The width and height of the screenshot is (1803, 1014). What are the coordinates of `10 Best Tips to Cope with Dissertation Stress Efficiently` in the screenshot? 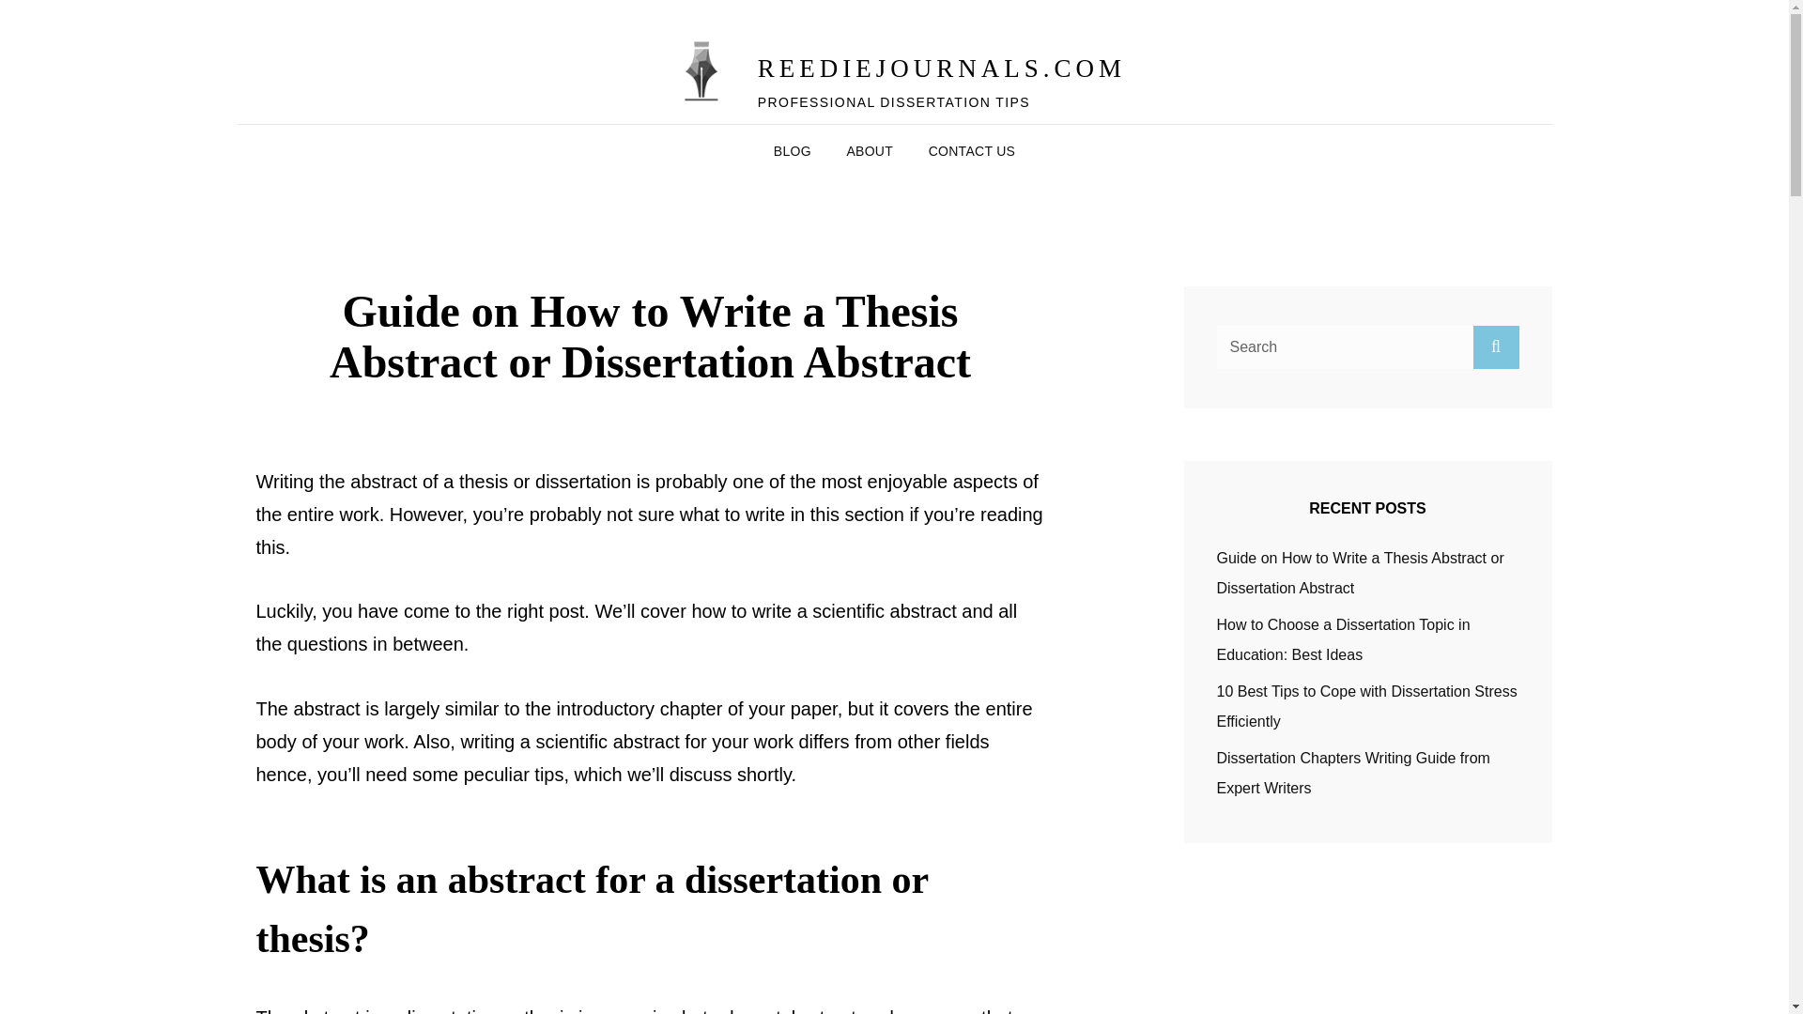 It's located at (1367, 706).